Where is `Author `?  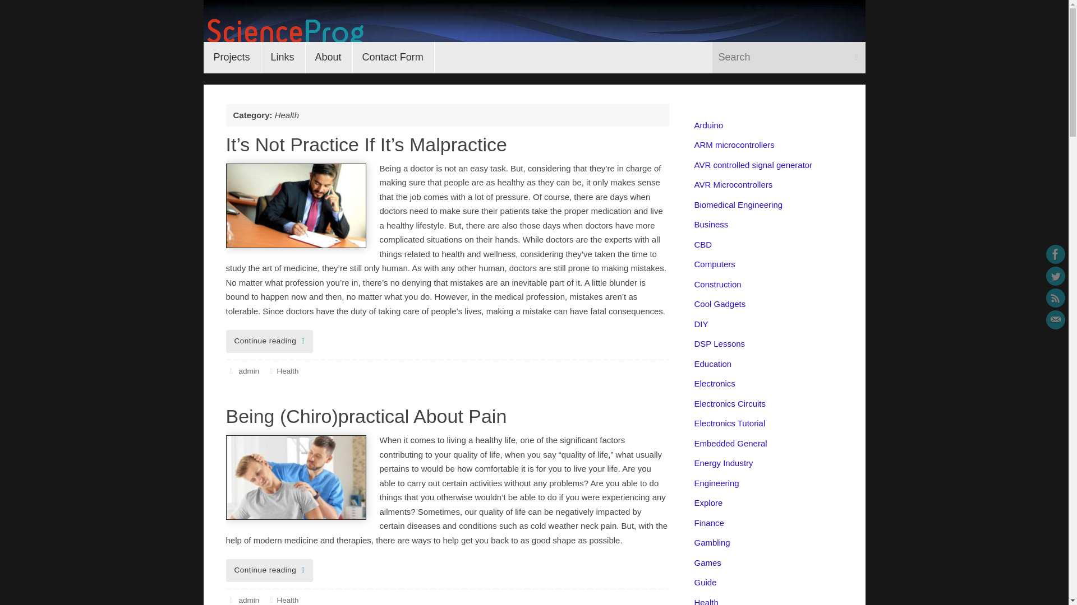 Author  is located at coordinates (230, 371).